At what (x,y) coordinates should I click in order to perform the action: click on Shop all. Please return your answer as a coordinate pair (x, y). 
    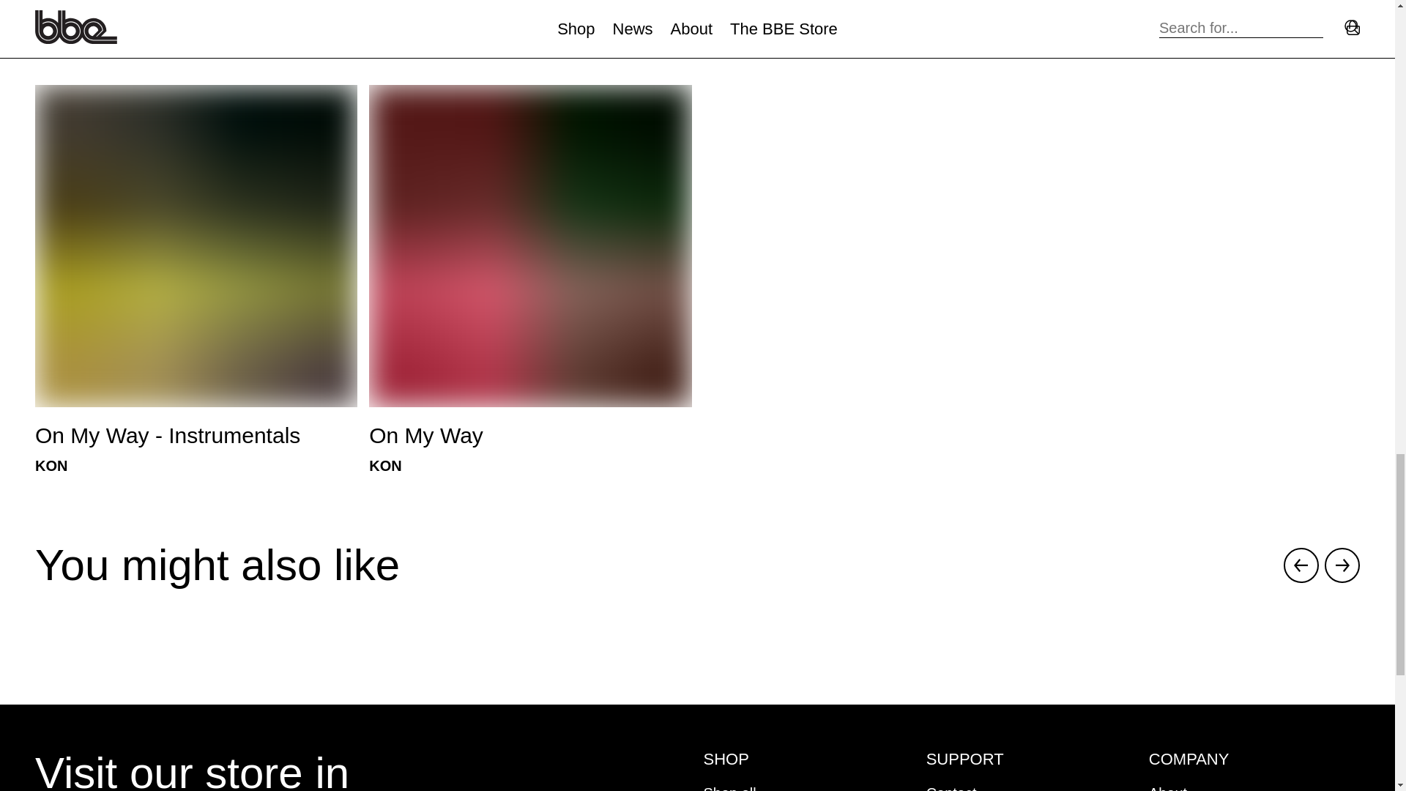
    Looking at the image, I should click on (952, 788).